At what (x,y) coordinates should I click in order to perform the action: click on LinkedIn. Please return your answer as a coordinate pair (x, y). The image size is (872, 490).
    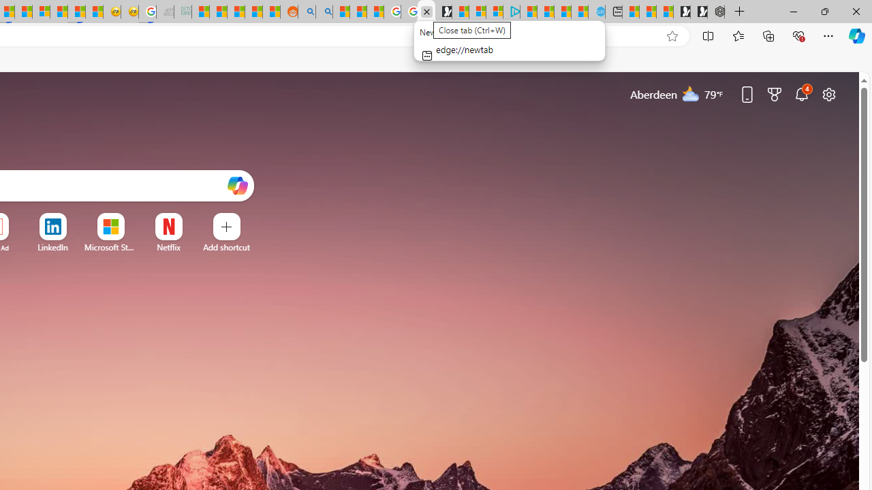
    Looking at the image, I should click on (52, 247).